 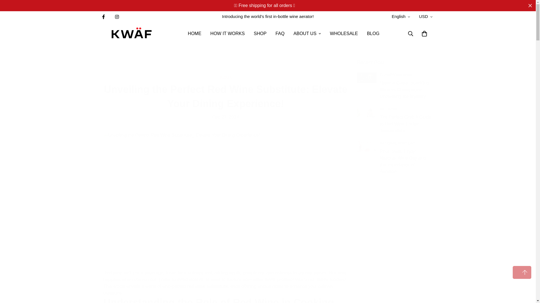 What do you see at coordinates (132, 34) in the screenshot?
I see `Kwaf Wine Aerators` at bounding box center [132, 34].